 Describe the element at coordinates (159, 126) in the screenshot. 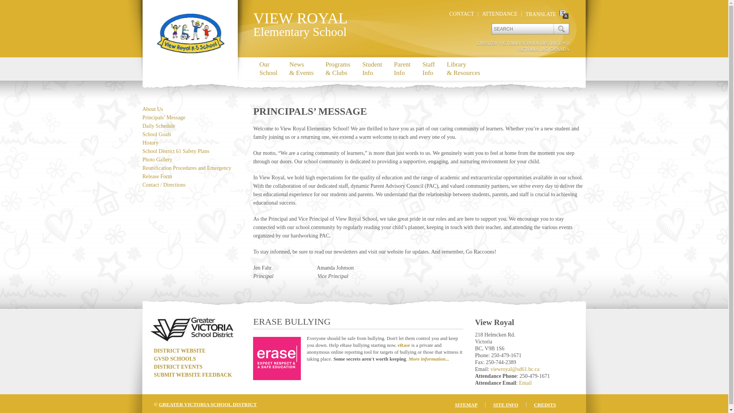

I see `Daily Schedule` at that location.